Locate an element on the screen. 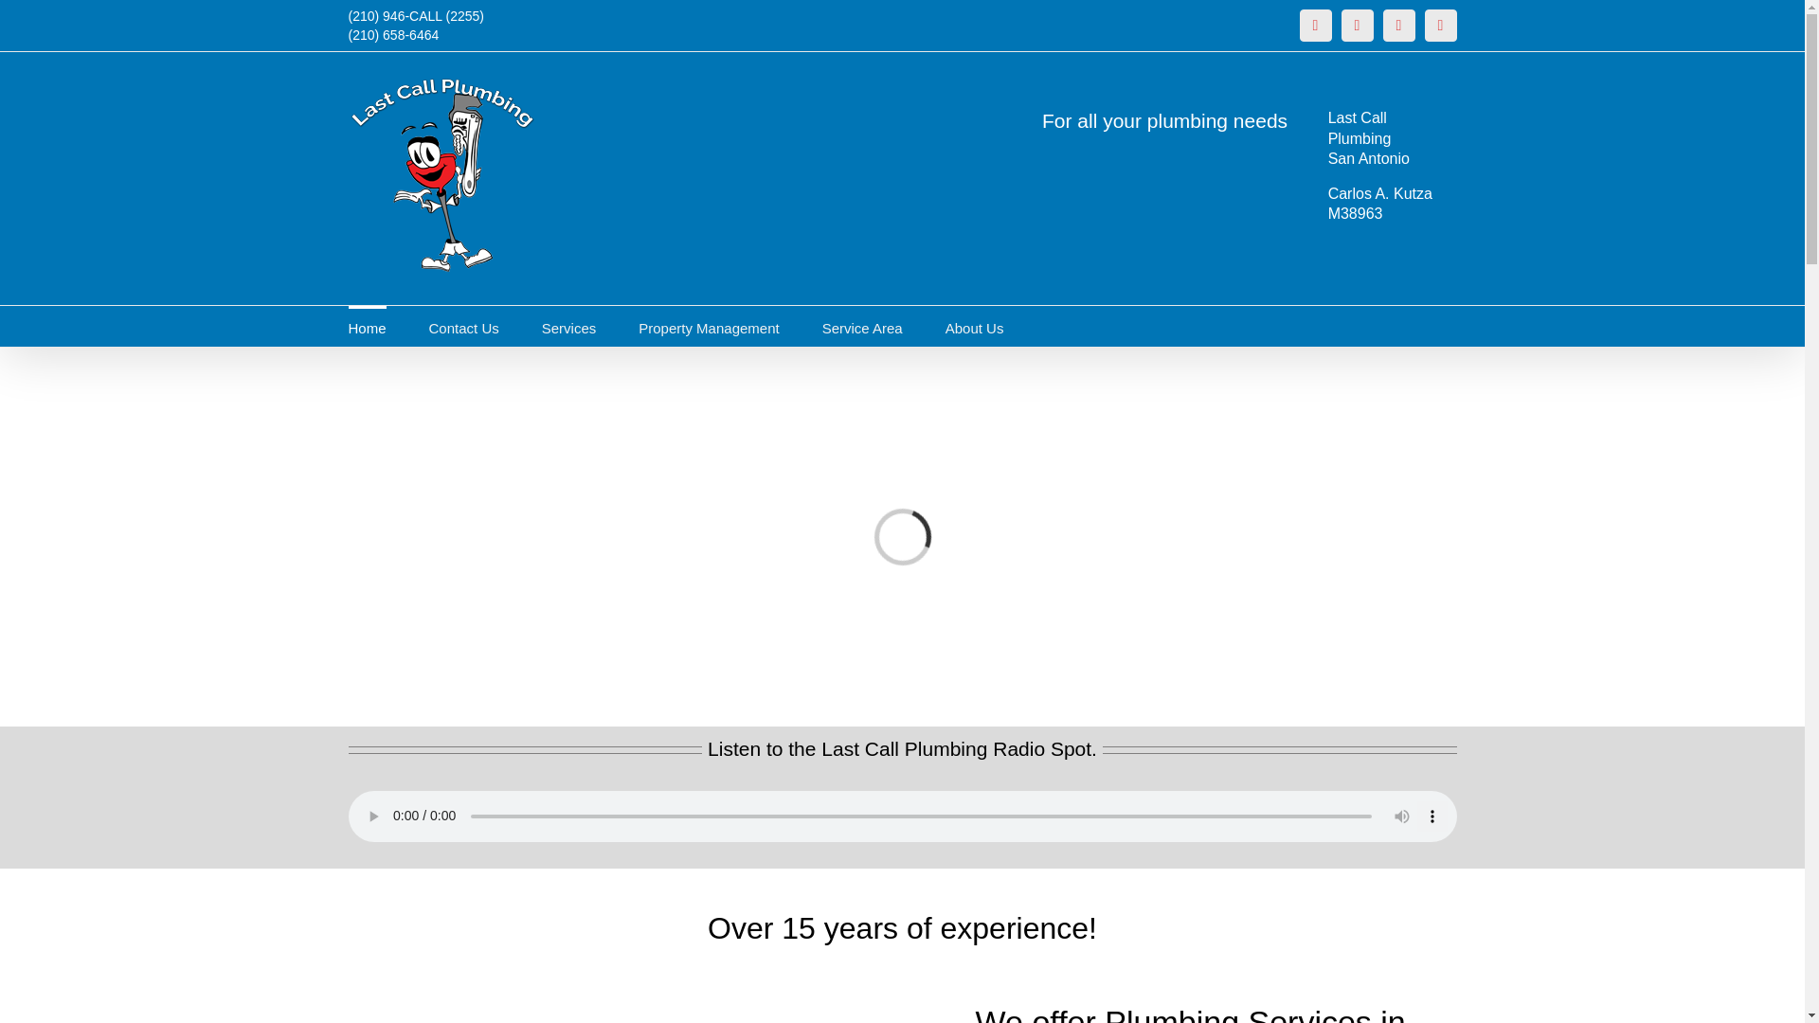 This screenshot has width=1819, height=1023. About Us is located at coordinates (974, 326).